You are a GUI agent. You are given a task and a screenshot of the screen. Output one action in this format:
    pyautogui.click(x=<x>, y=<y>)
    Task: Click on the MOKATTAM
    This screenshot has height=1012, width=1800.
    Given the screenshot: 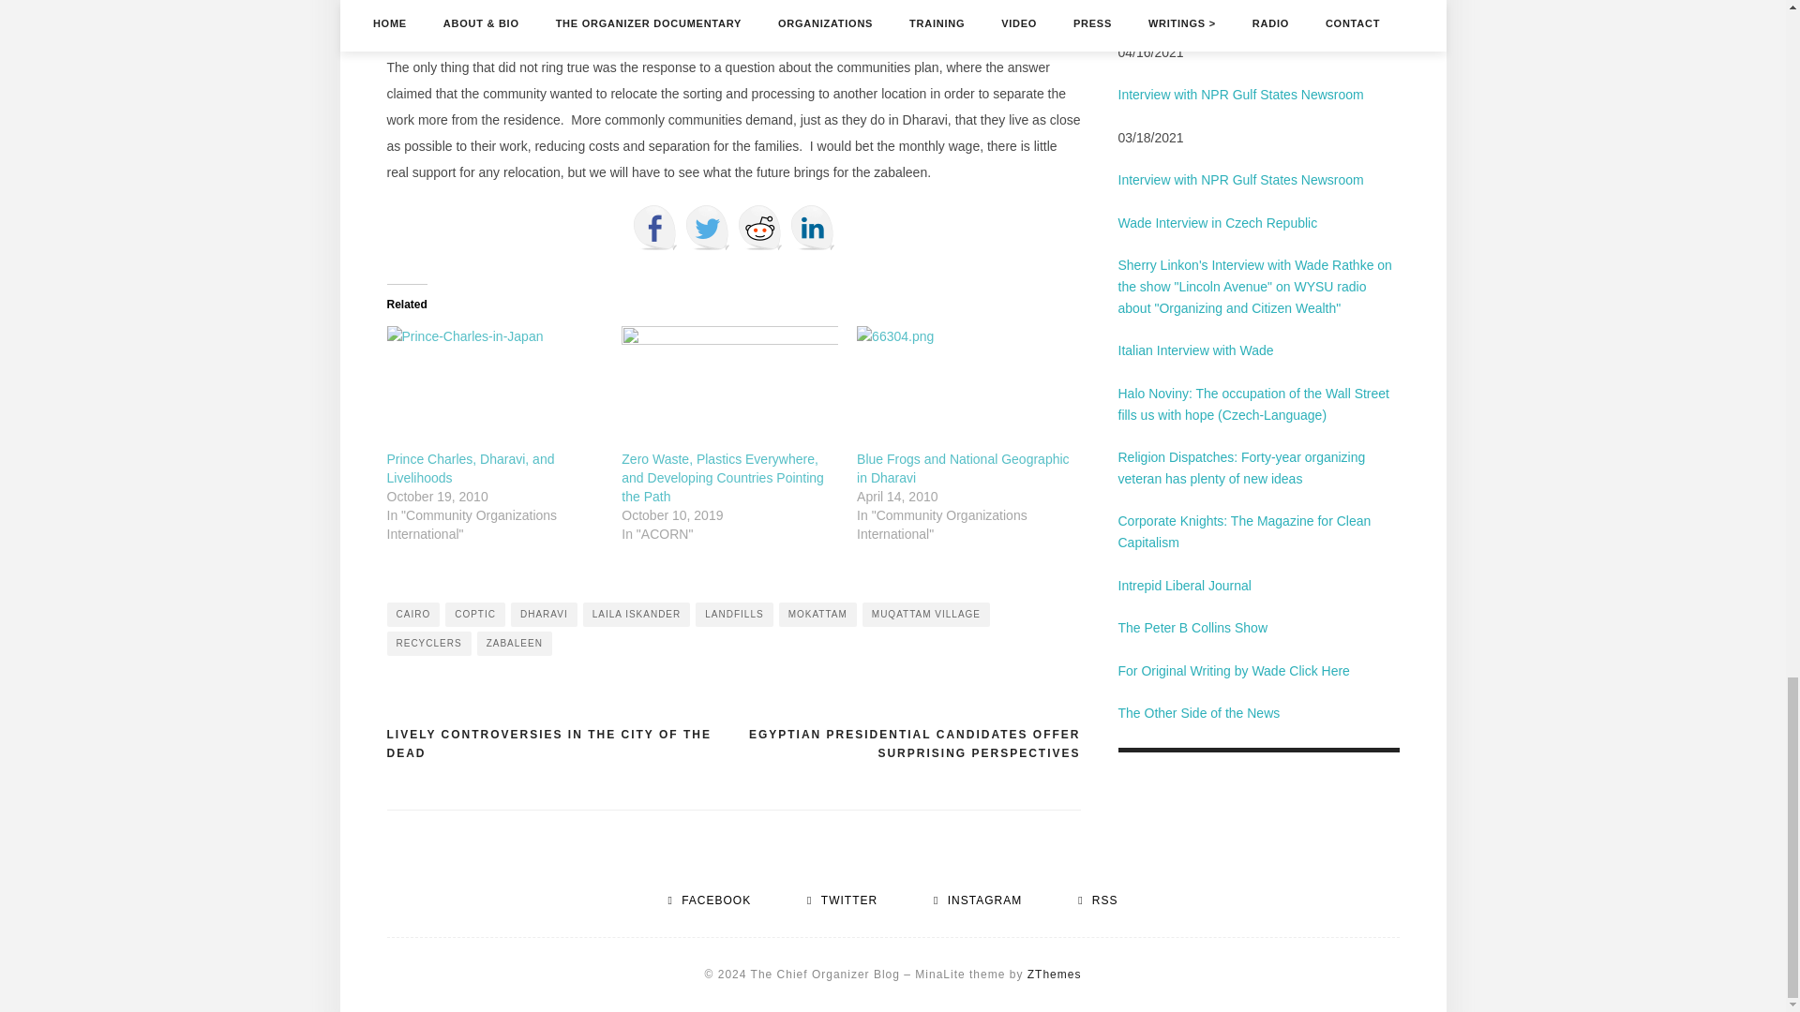 What is the action you would take?
    pyautogui.click(x=817, y=614)
    